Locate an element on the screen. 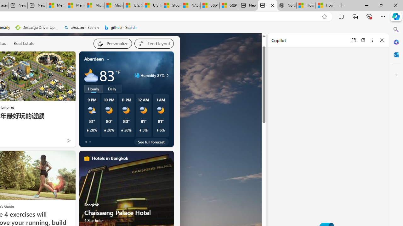 Image resolution: width=403 pixels, height=226 pixels. Daily is located at coordinates (112, 89).